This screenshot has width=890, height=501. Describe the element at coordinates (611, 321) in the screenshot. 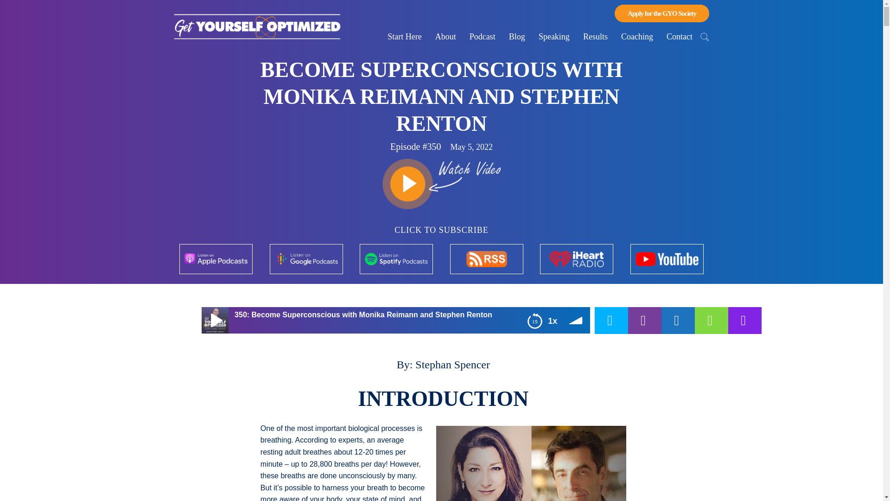

I see `Share` at that location.